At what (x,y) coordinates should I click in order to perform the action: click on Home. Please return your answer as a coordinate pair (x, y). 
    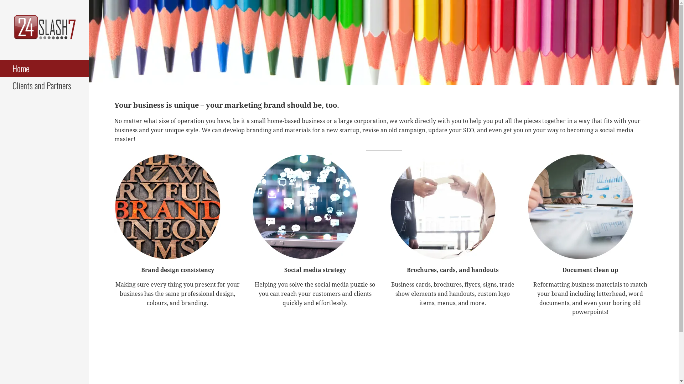
    Looking at the image, I should click on (45, 69).